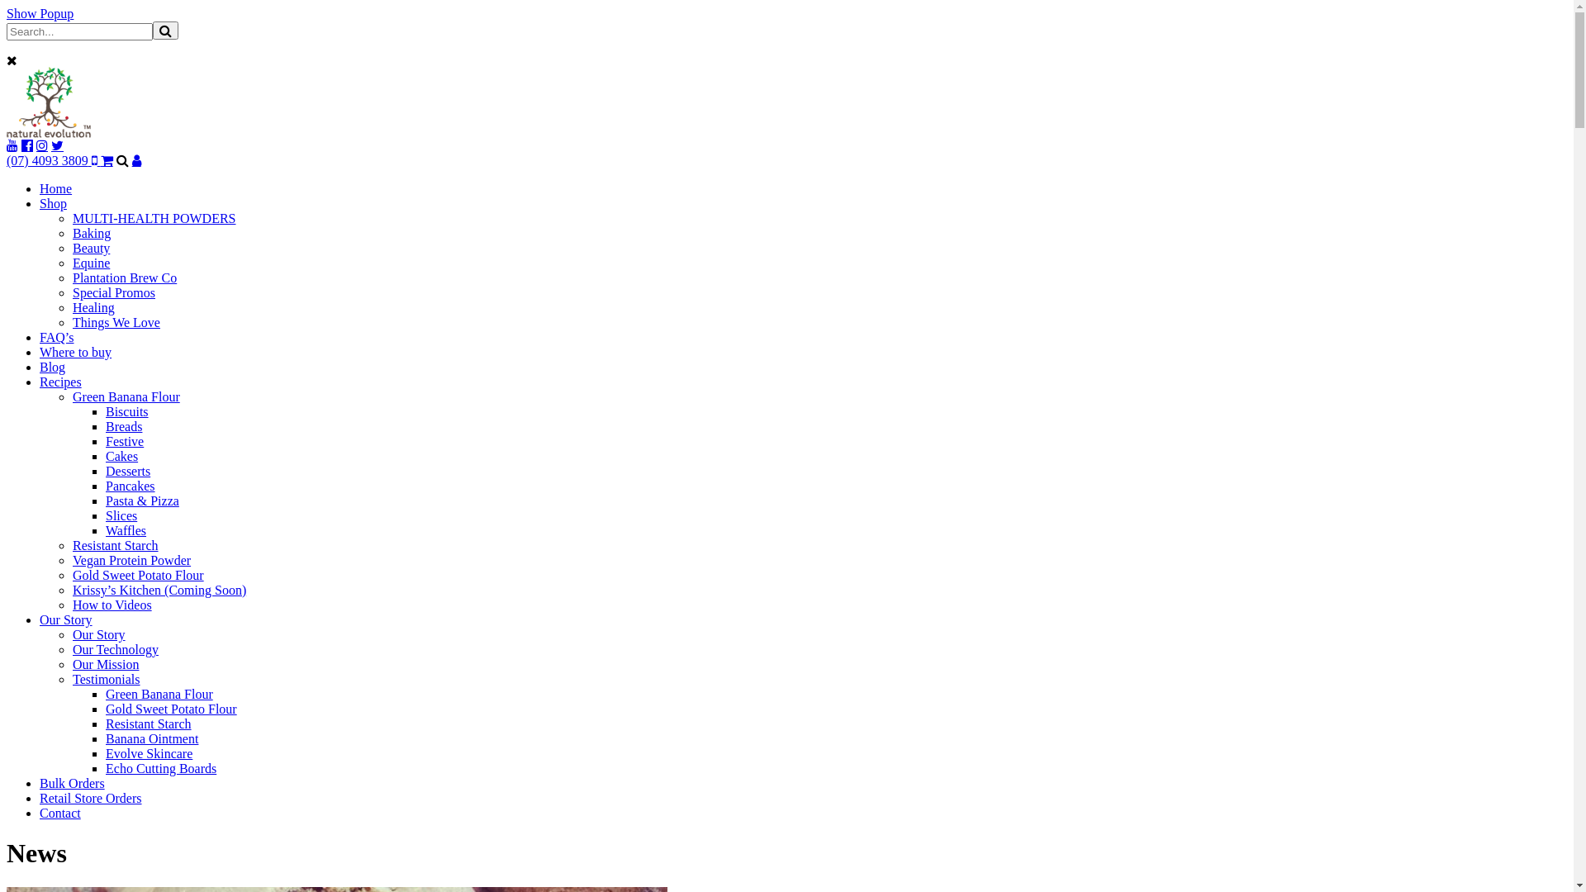 The height and width of the screenshot is (892, 1586). What do you see at coordinates (99, 634) in the screenshot?
I see `Our Story` at bounding box center [99, 634].